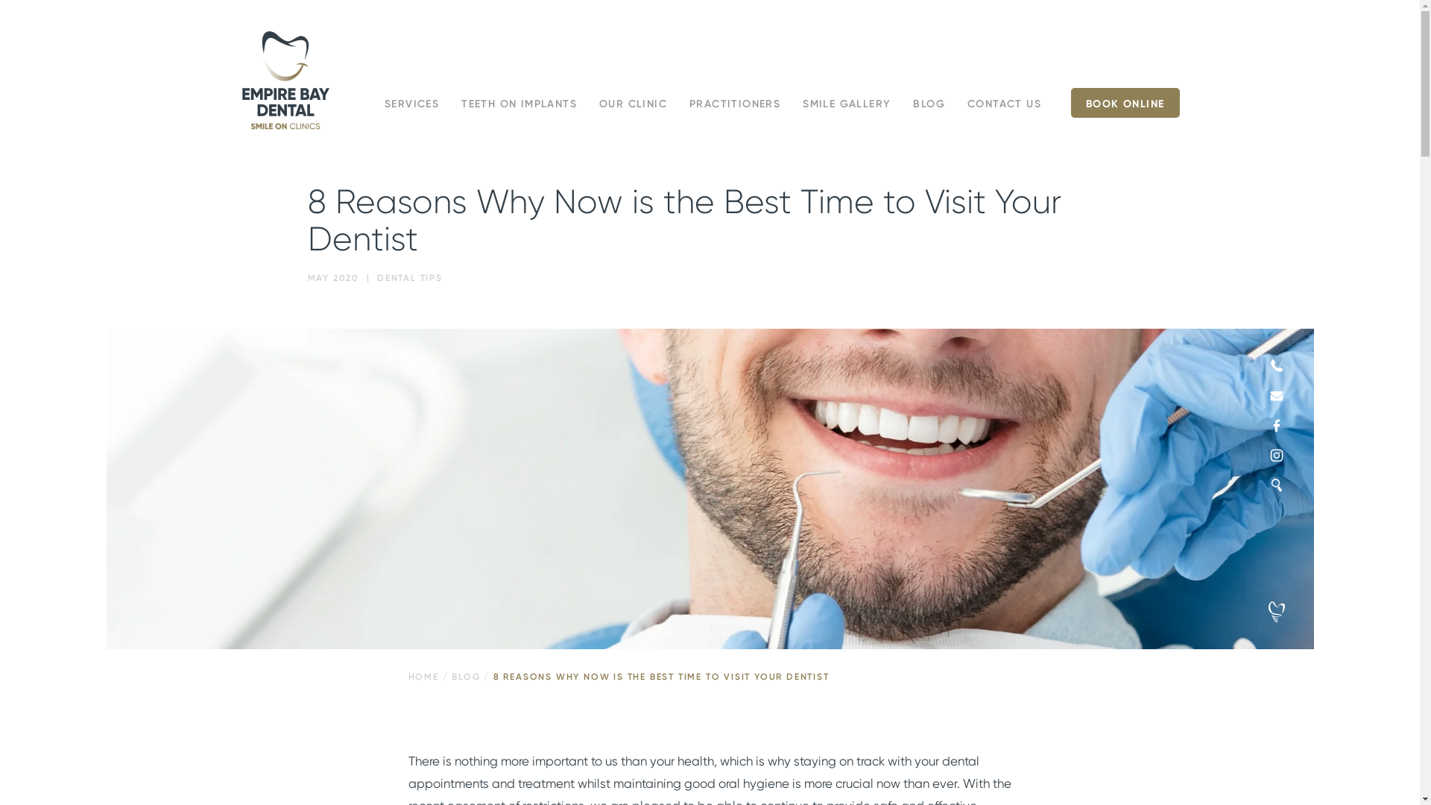 This screenshot has height=805, width=1431. I want to click on BOOK ONLINE, so click(1125, 103).